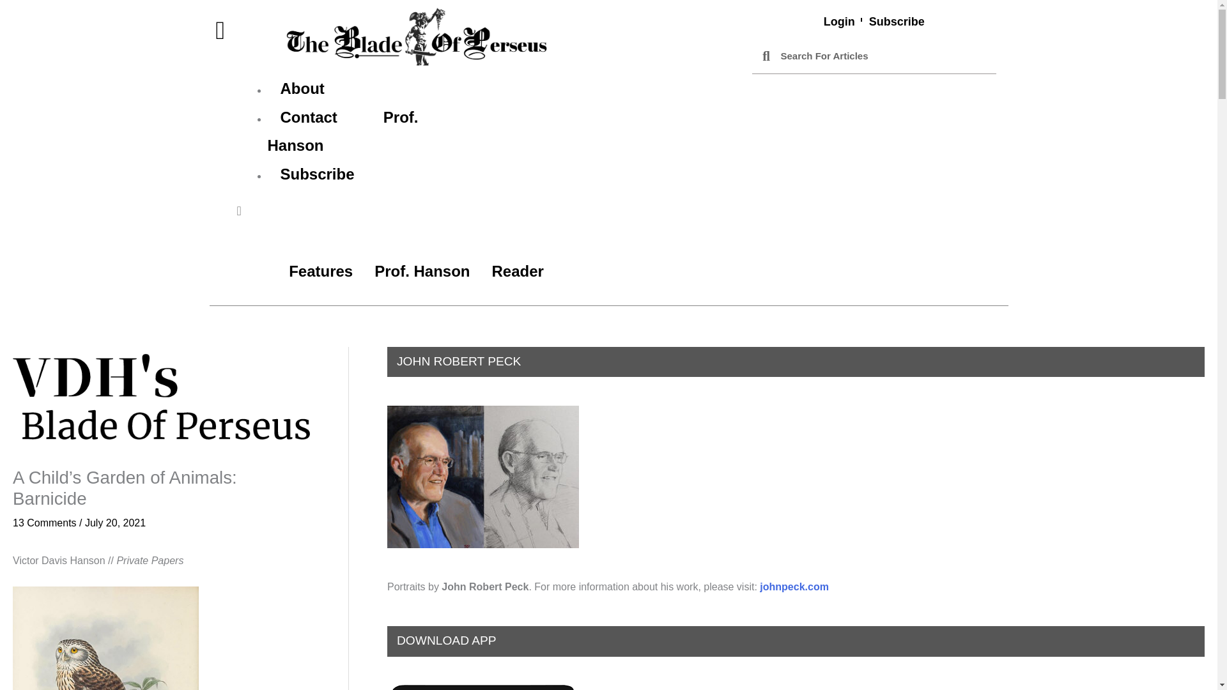 This screenshot has width=1227, height=690. Describe the element at coordinates (321, 271) in the screenshot. I see `Features` at that location.